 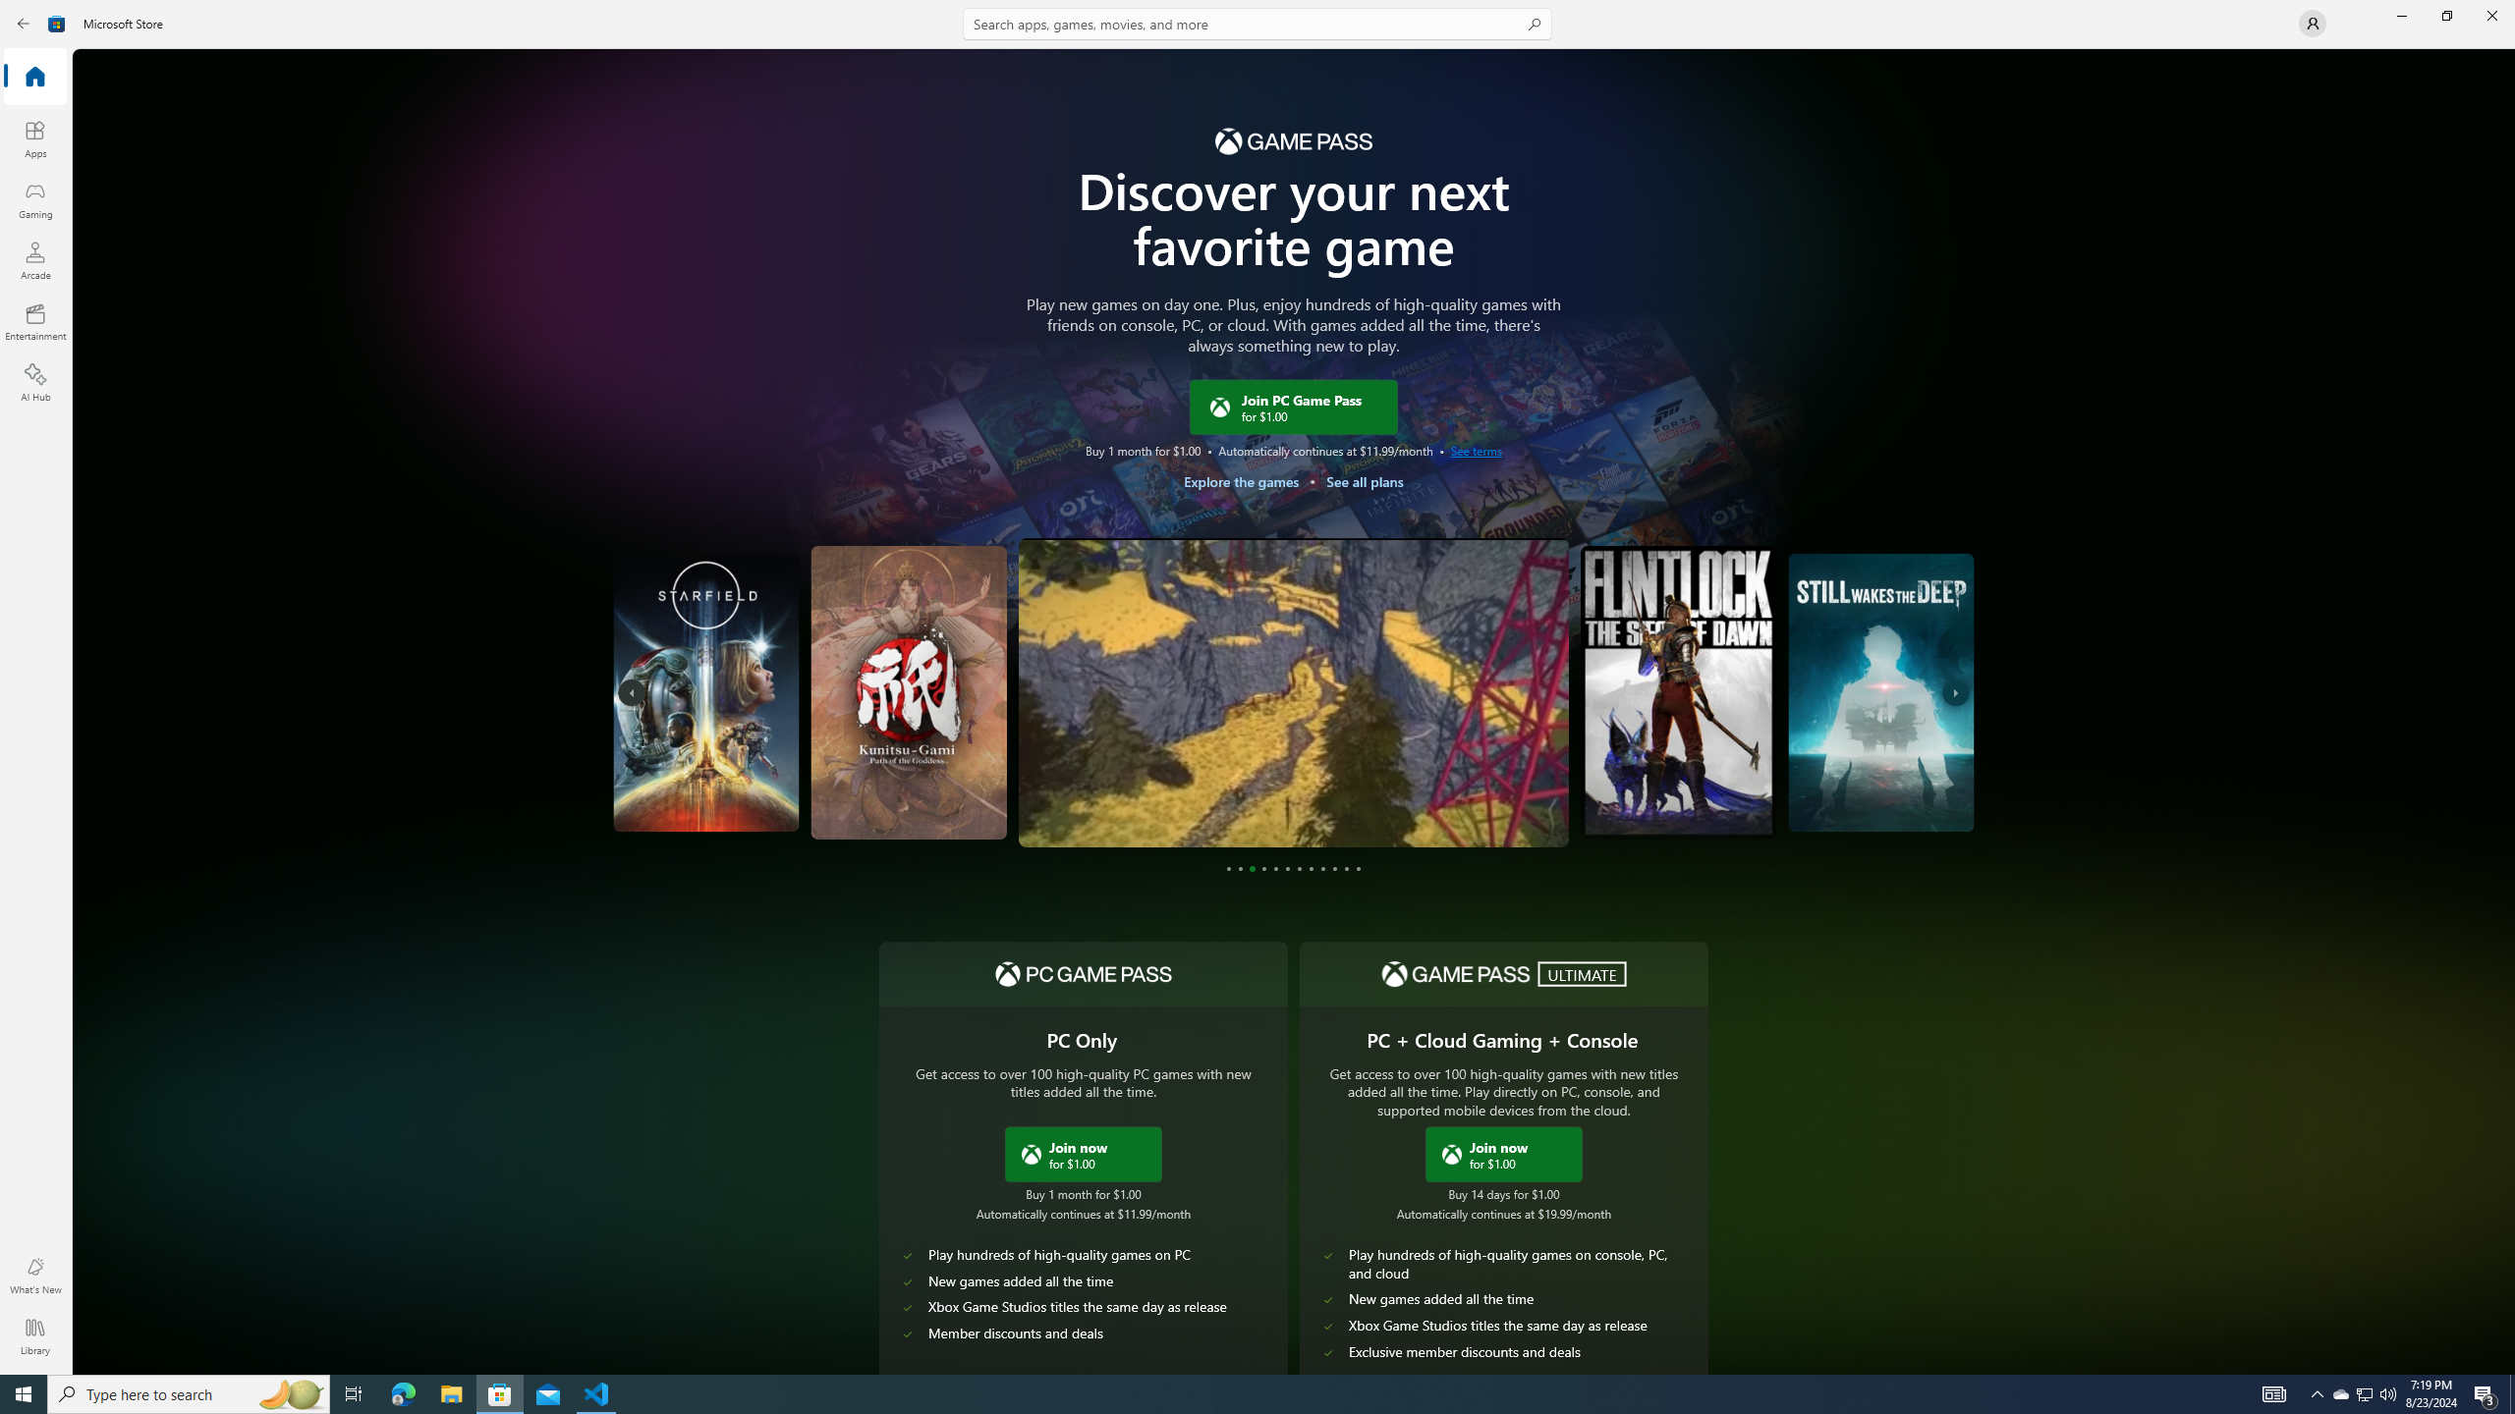 I want to click on Kunitsu-Gami: Path of the Goddess, so click(x=784, y=789).